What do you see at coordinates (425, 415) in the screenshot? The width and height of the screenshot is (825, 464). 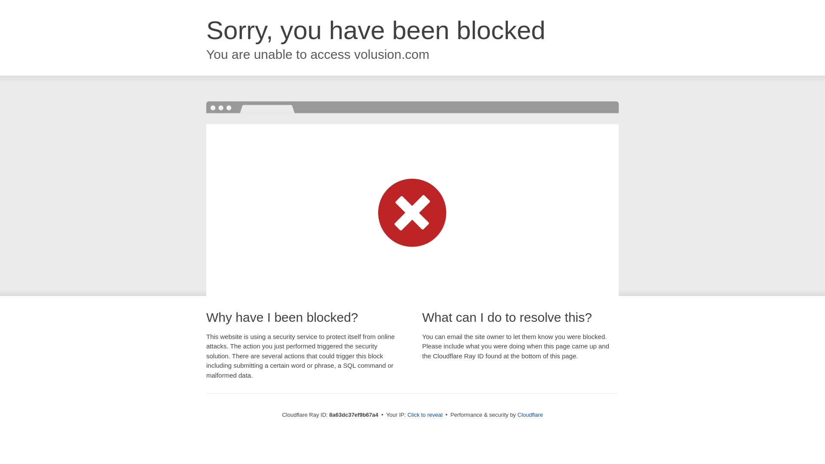 I see `Click to reveal` at bounding box center [425, 415].